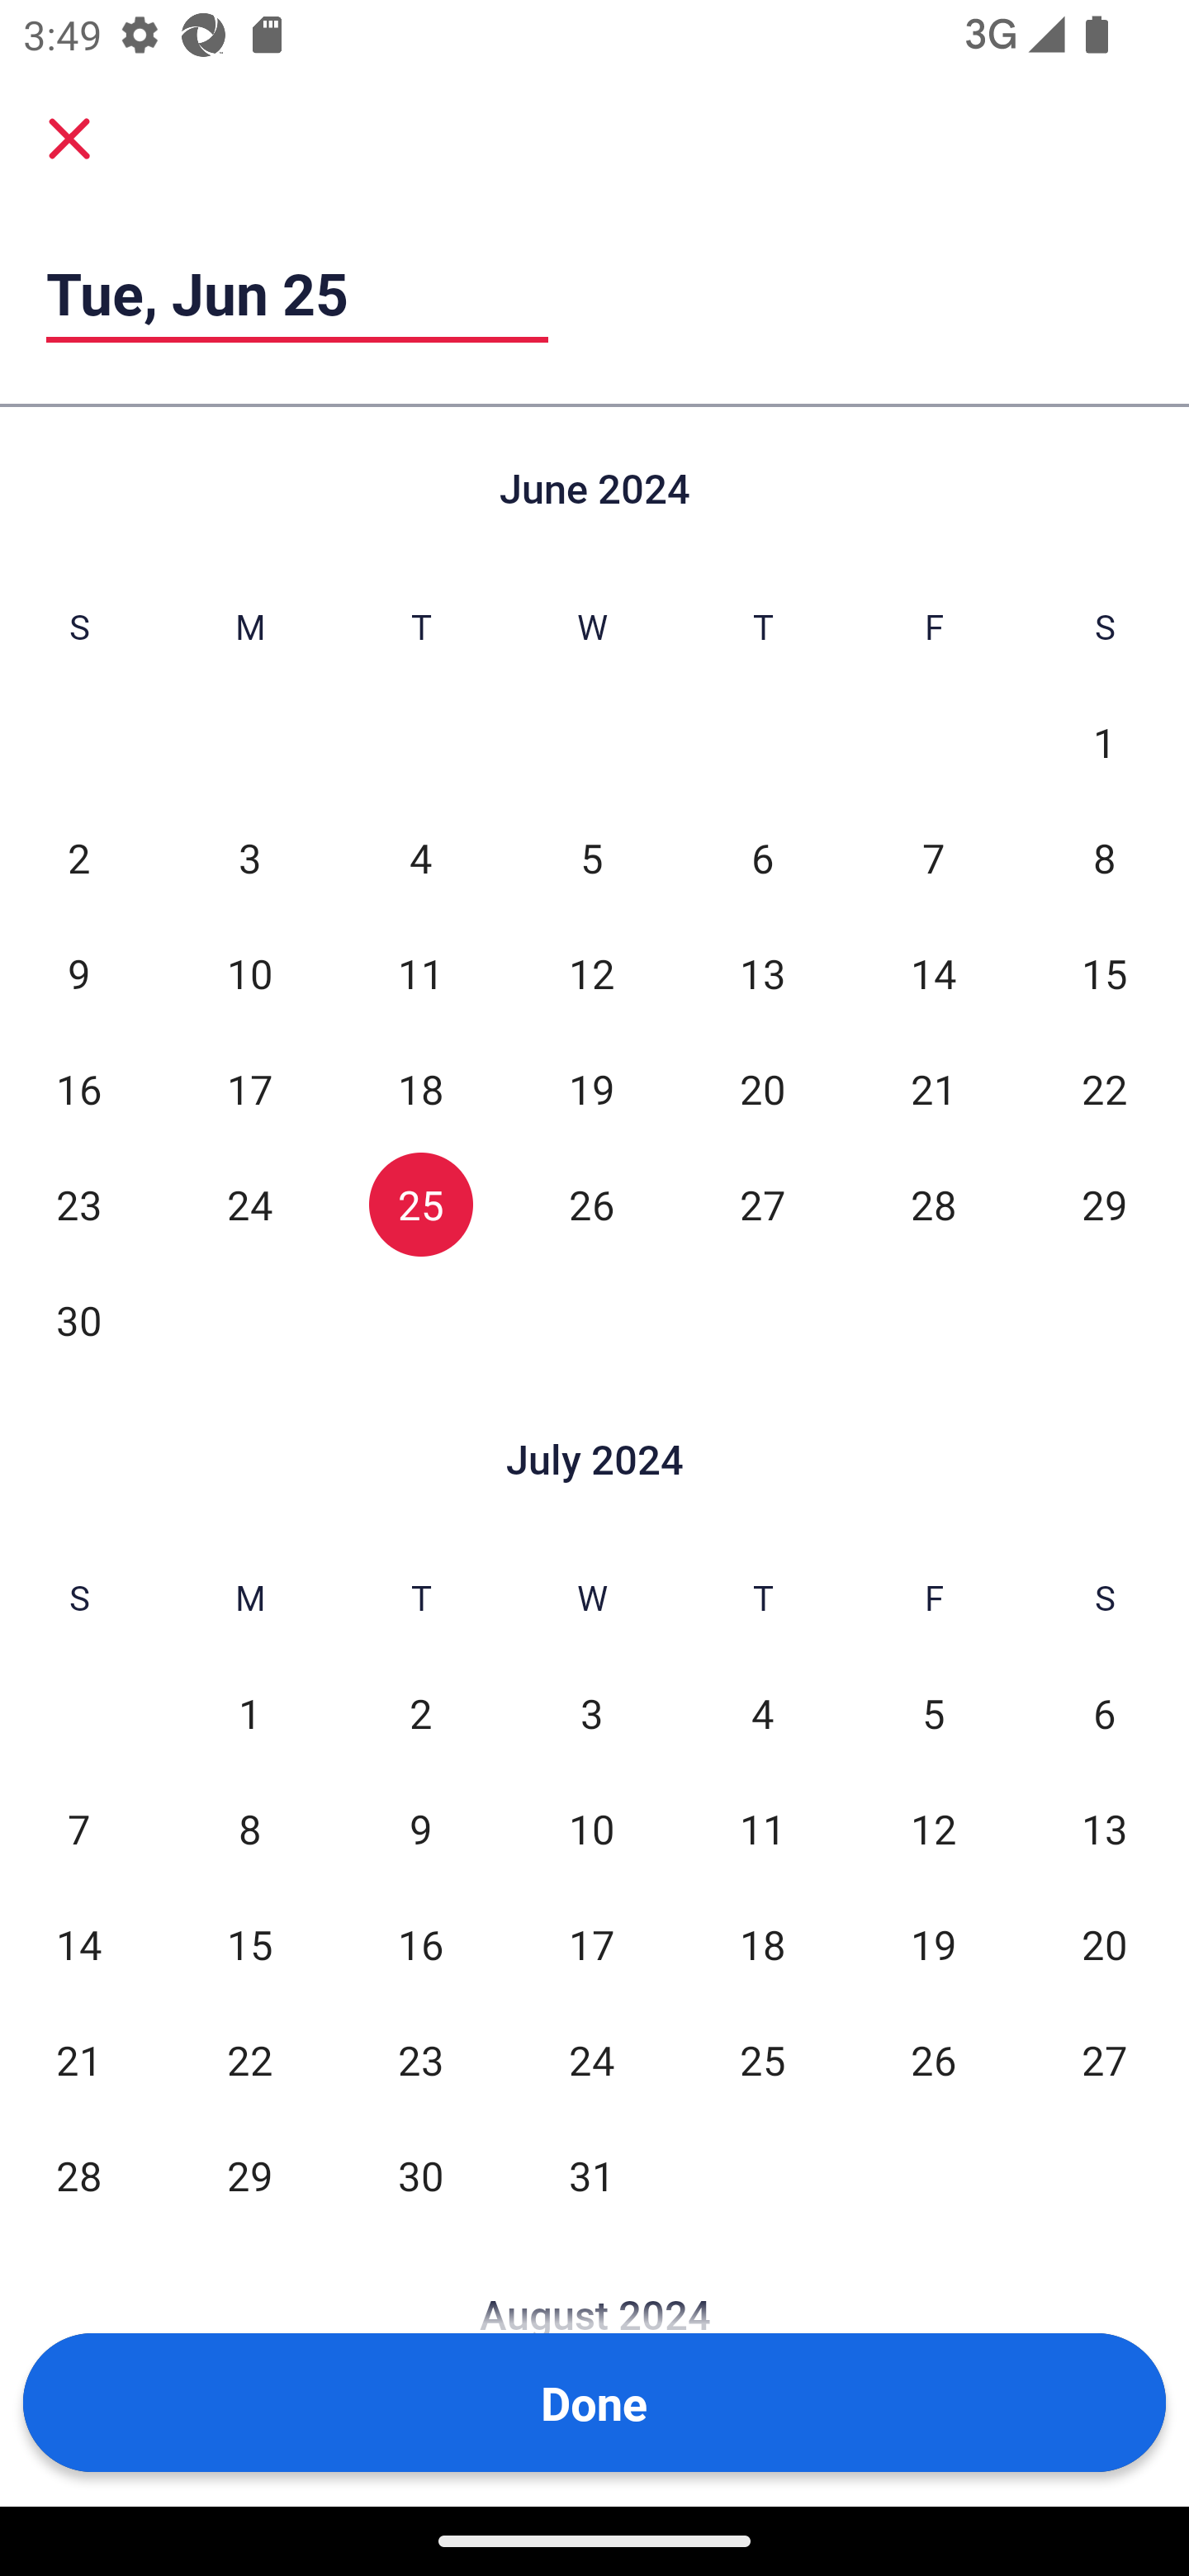 This screenshot has width=1189, height=2576. Describe the element at coordinates (762, 1714) in the screenshot. I see `4 Thu, Jul 4, Not Selected` at that location.